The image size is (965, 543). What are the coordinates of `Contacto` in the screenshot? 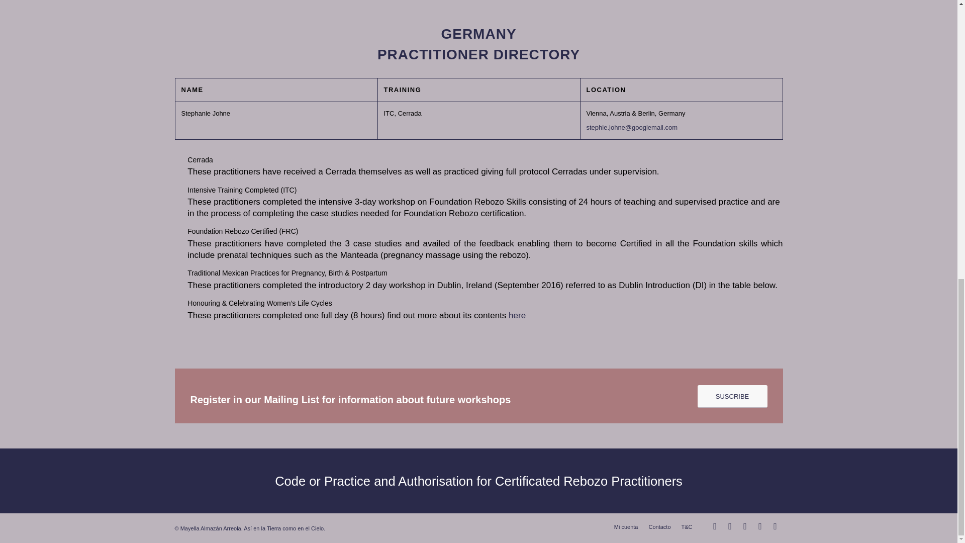 It's located at (659, 527).